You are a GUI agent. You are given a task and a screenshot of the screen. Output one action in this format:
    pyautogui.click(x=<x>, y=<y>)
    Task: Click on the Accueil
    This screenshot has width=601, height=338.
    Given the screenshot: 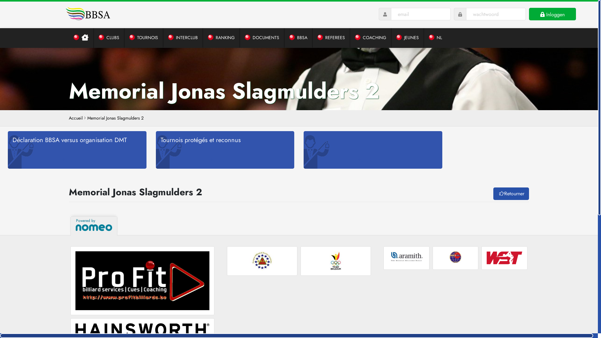 What is the action you would take?
    pyautogui.click(x=76, y=118)
    